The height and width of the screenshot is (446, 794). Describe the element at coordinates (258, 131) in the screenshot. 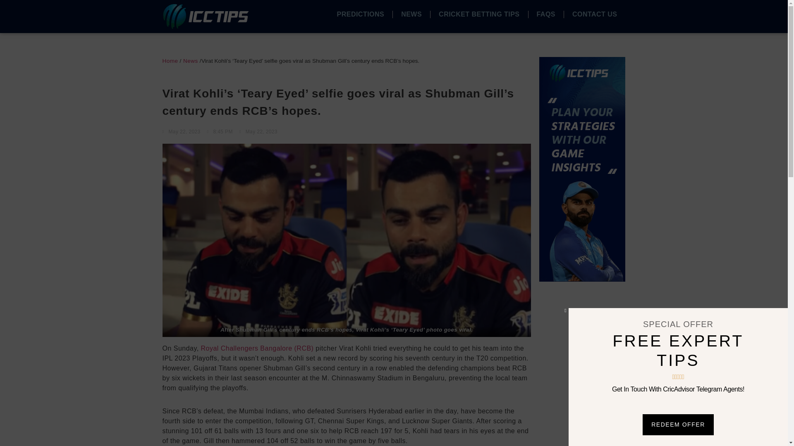

I see `May 22, 2023` at that location.